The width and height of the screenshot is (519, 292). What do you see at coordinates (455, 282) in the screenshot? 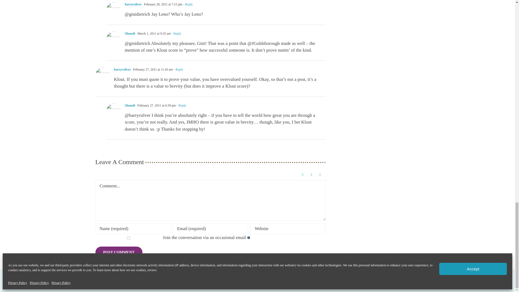
I see `Facebook` at bounding box center [455, 282].